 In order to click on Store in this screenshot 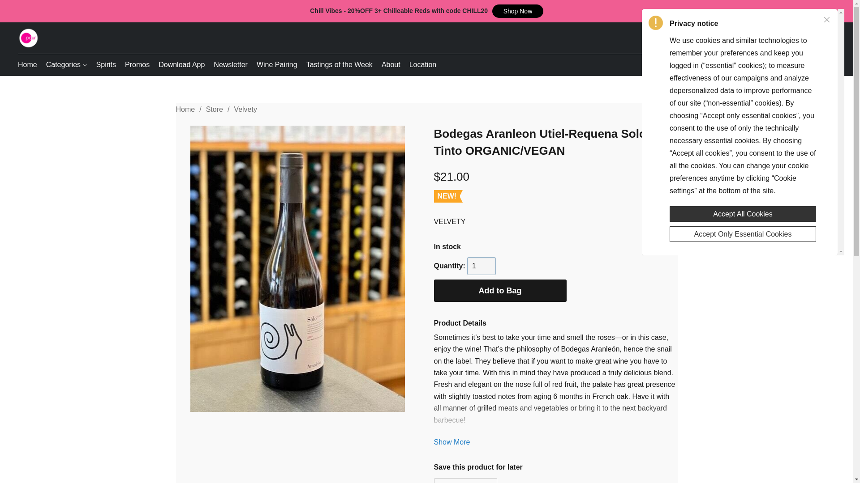, I will do `click(214, 109)`.